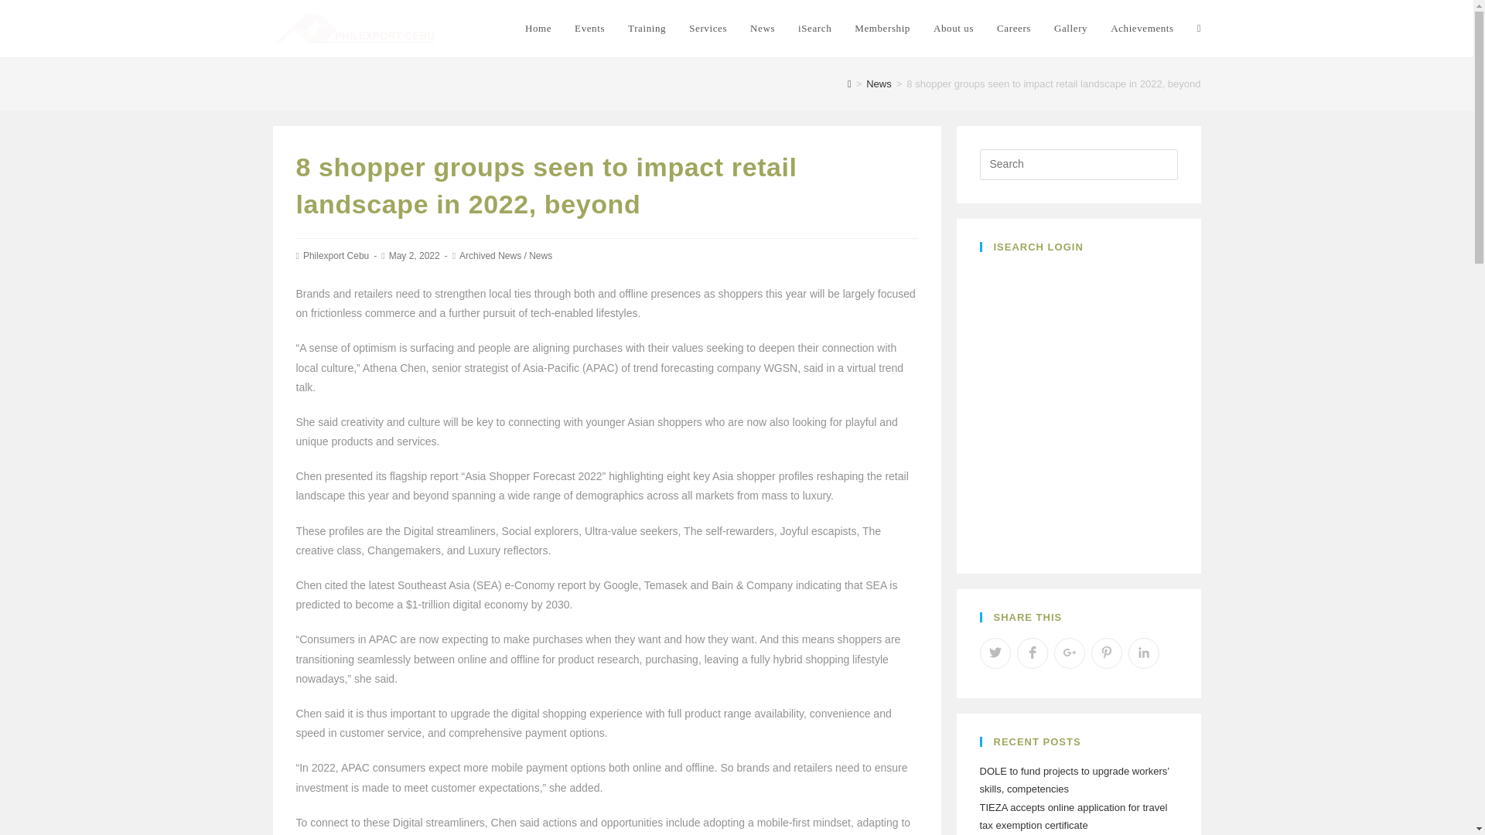  What do you see at coordinates (707, 29) in the screenshot?
I see `Services` at bounding box center [707, 29].